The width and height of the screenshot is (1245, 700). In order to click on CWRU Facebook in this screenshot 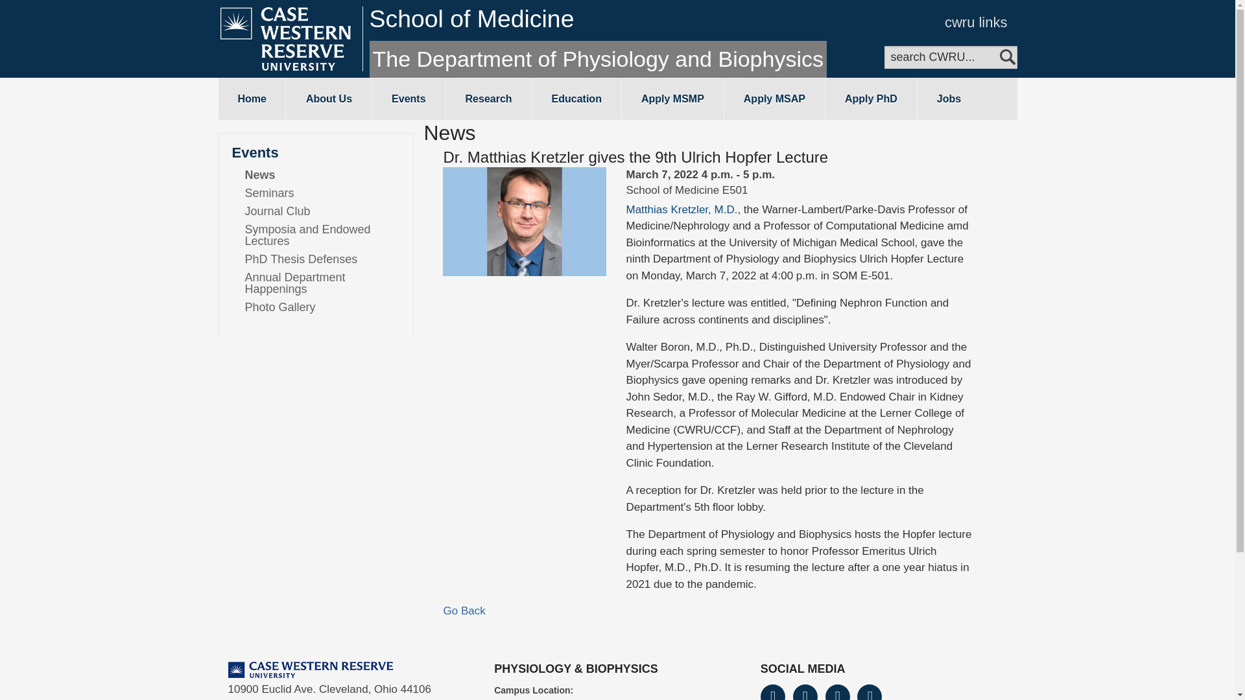, I will do `click(773, 692)`.